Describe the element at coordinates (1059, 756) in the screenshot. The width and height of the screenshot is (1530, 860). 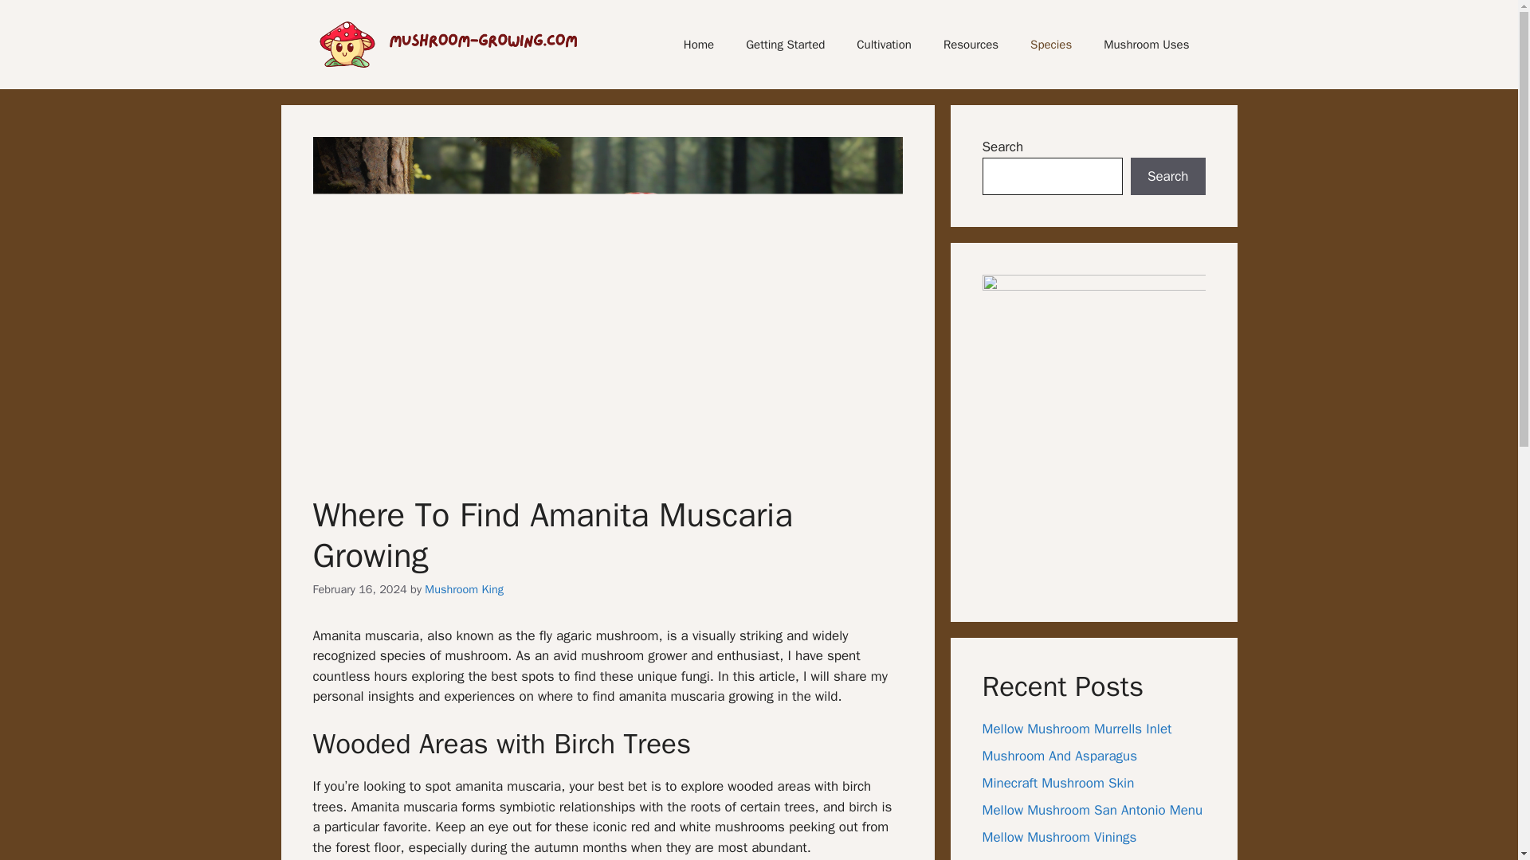
I see `Mushroom And Asparagus` at that location.